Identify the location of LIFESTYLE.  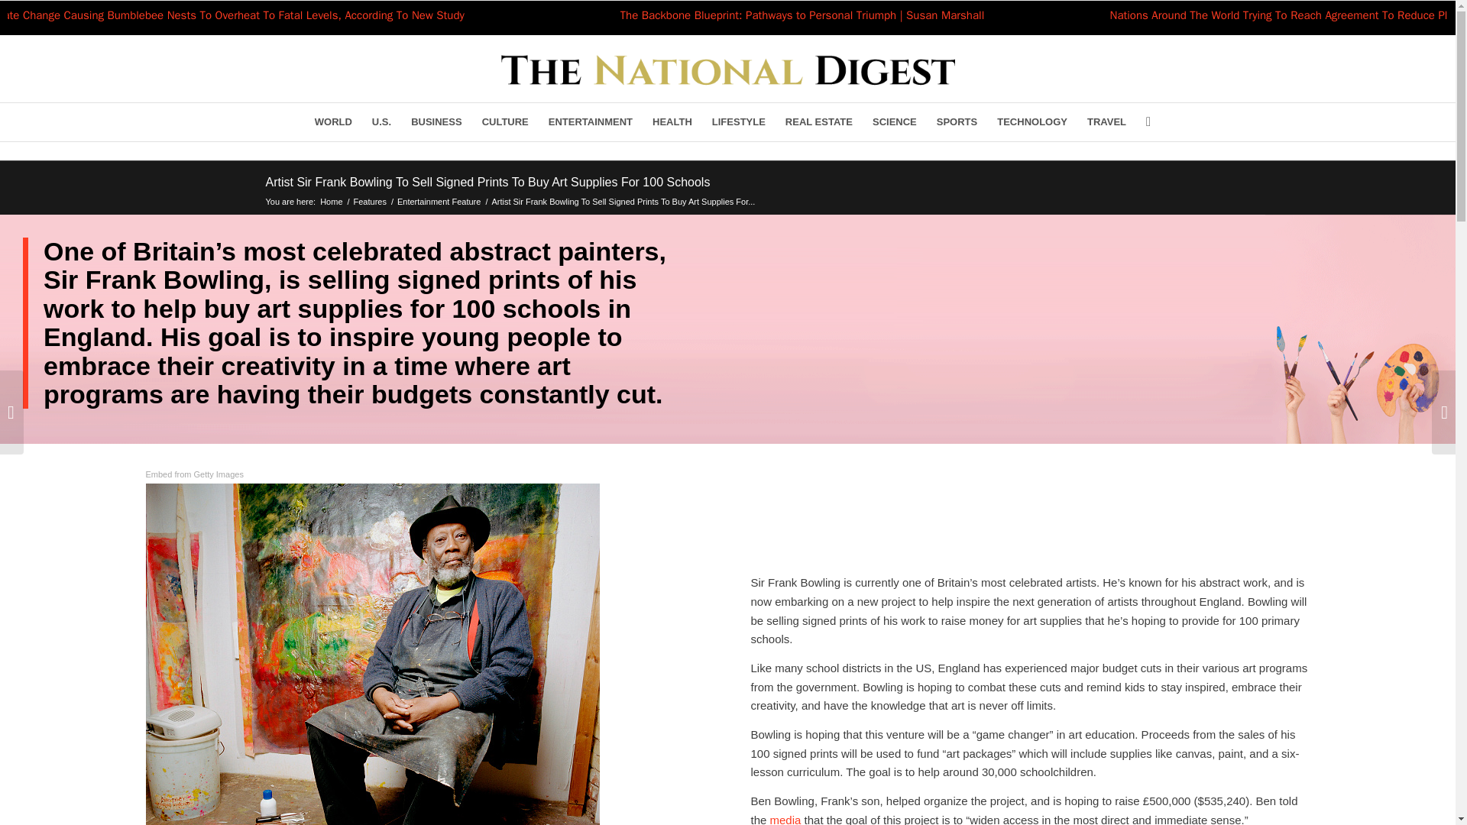
(739, 122).